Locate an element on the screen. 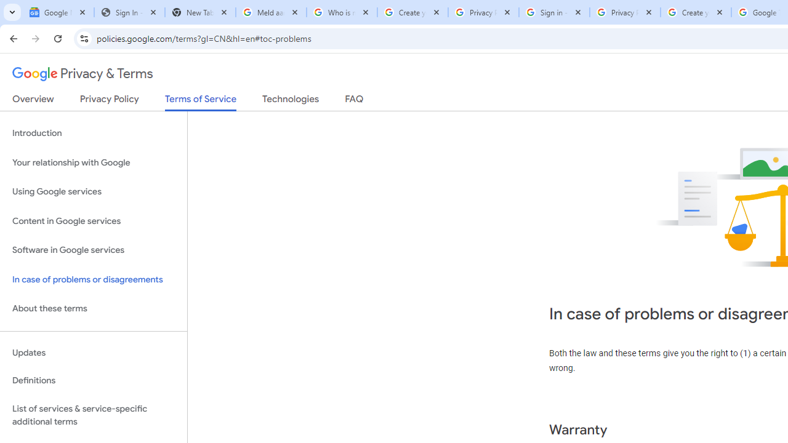  Google News is located at coordinates (58, 12).